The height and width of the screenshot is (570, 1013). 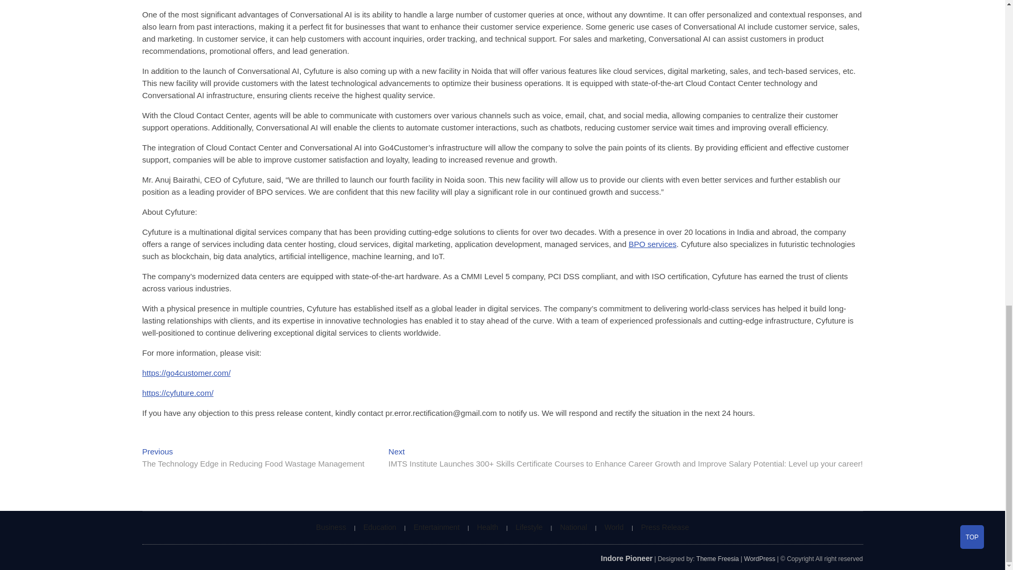 What do you see at coordinates (652, 244) in the screenshot?
I see `BPO services` at bounding box center [652, 244].